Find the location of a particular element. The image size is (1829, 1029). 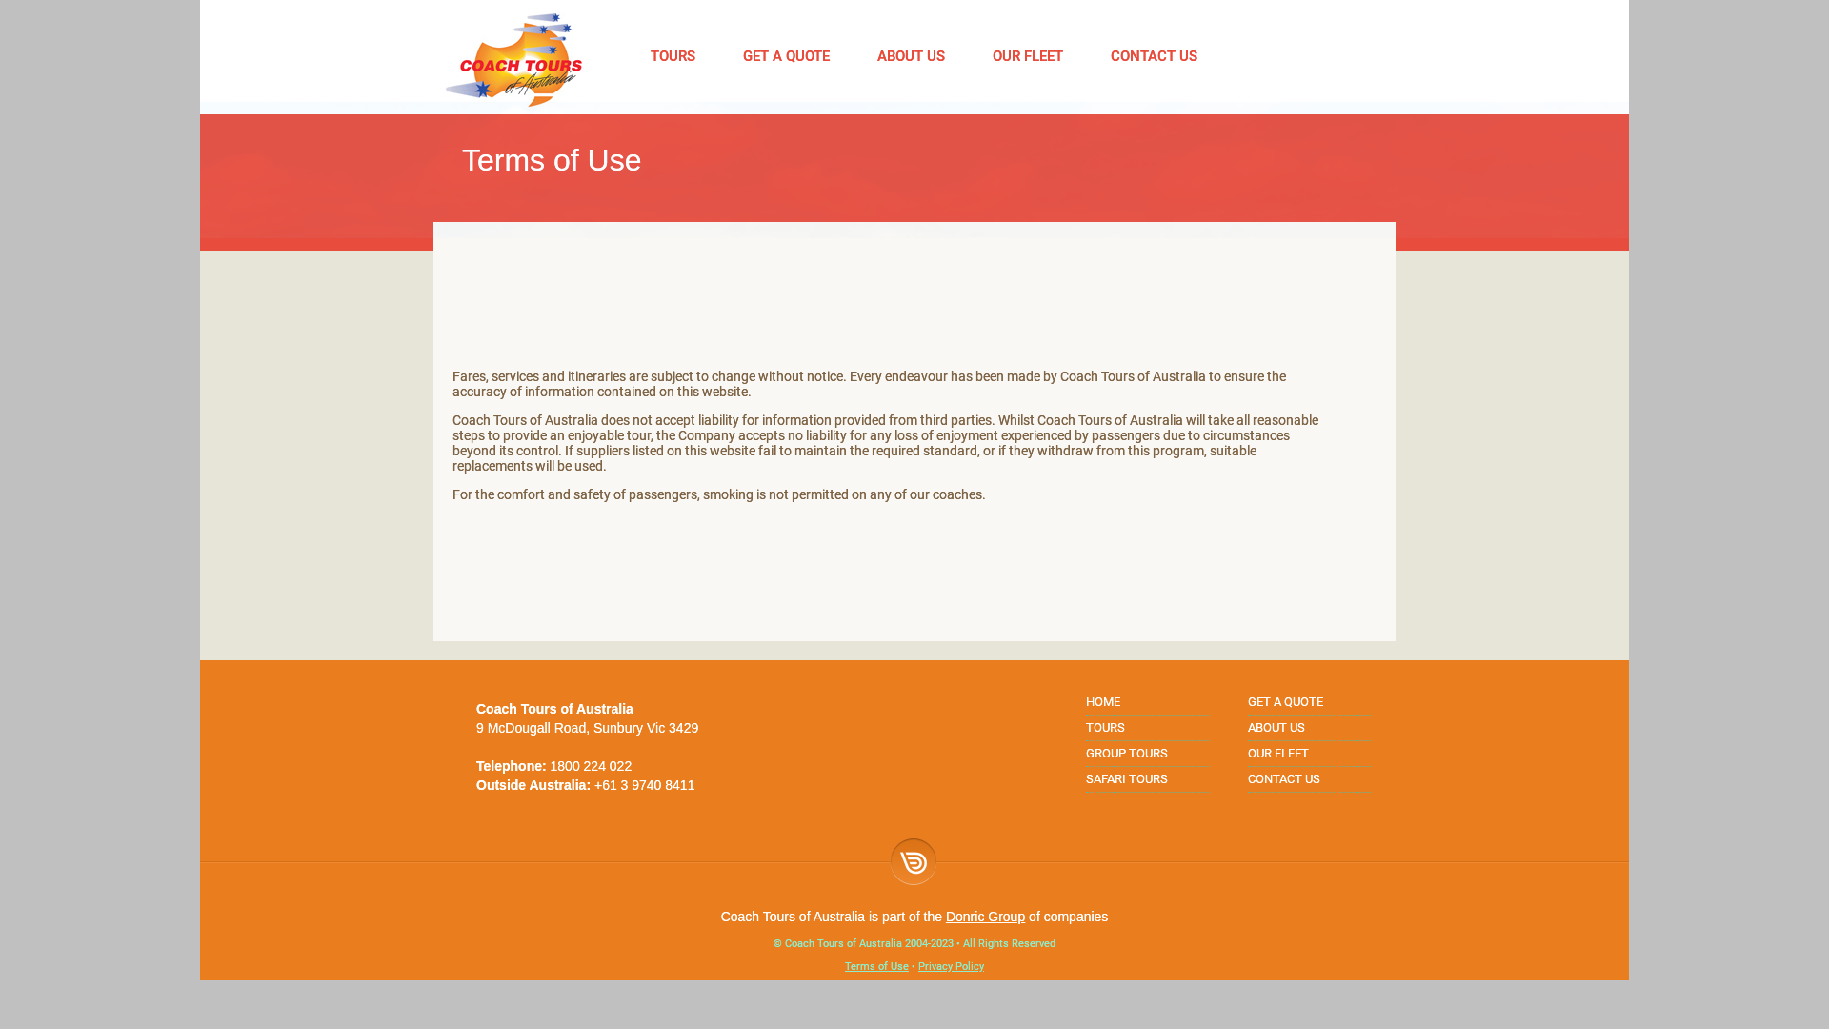

Terms of Use is located at coordinates (876, 966).